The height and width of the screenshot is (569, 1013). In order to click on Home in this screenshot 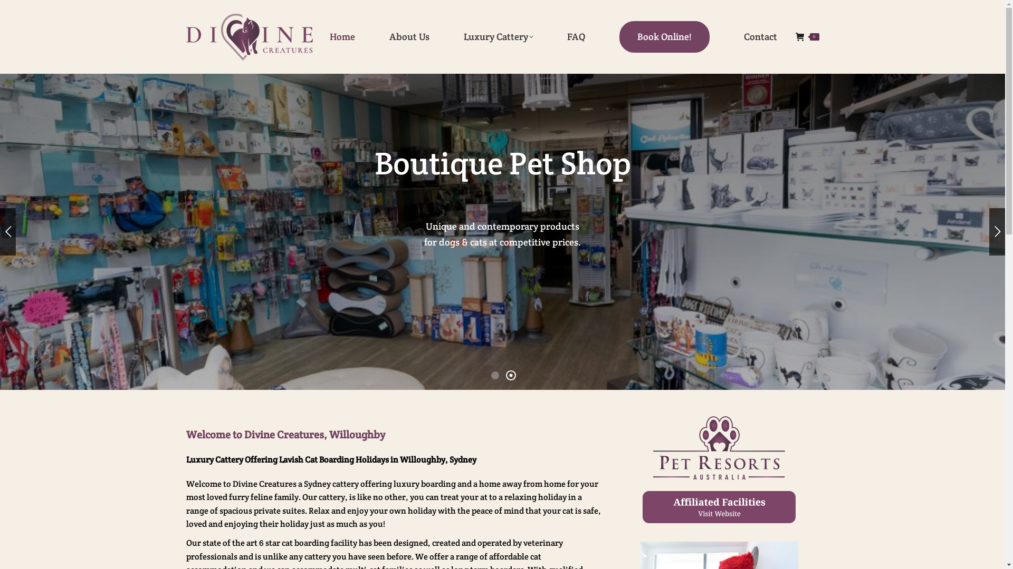, I will do `click(342, 37)`.